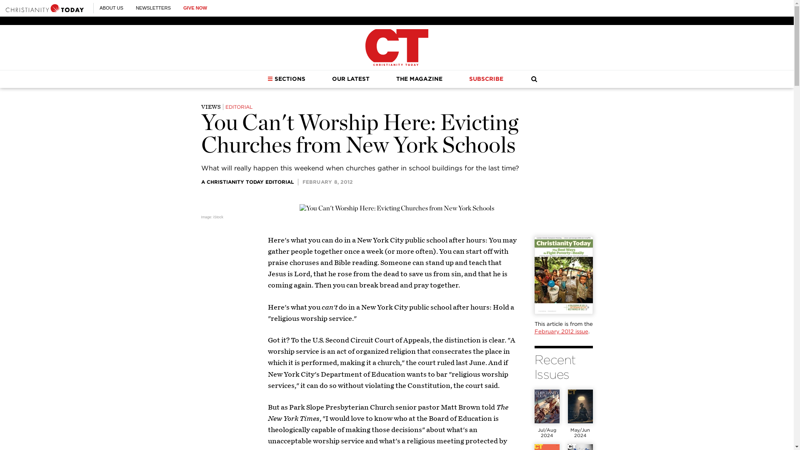 This screenshot has width=800, height=450. What do you see at coordinates (153, 8) in the screenshot?
I see `NEWSLETTERS` at bounding box center [153, 8].